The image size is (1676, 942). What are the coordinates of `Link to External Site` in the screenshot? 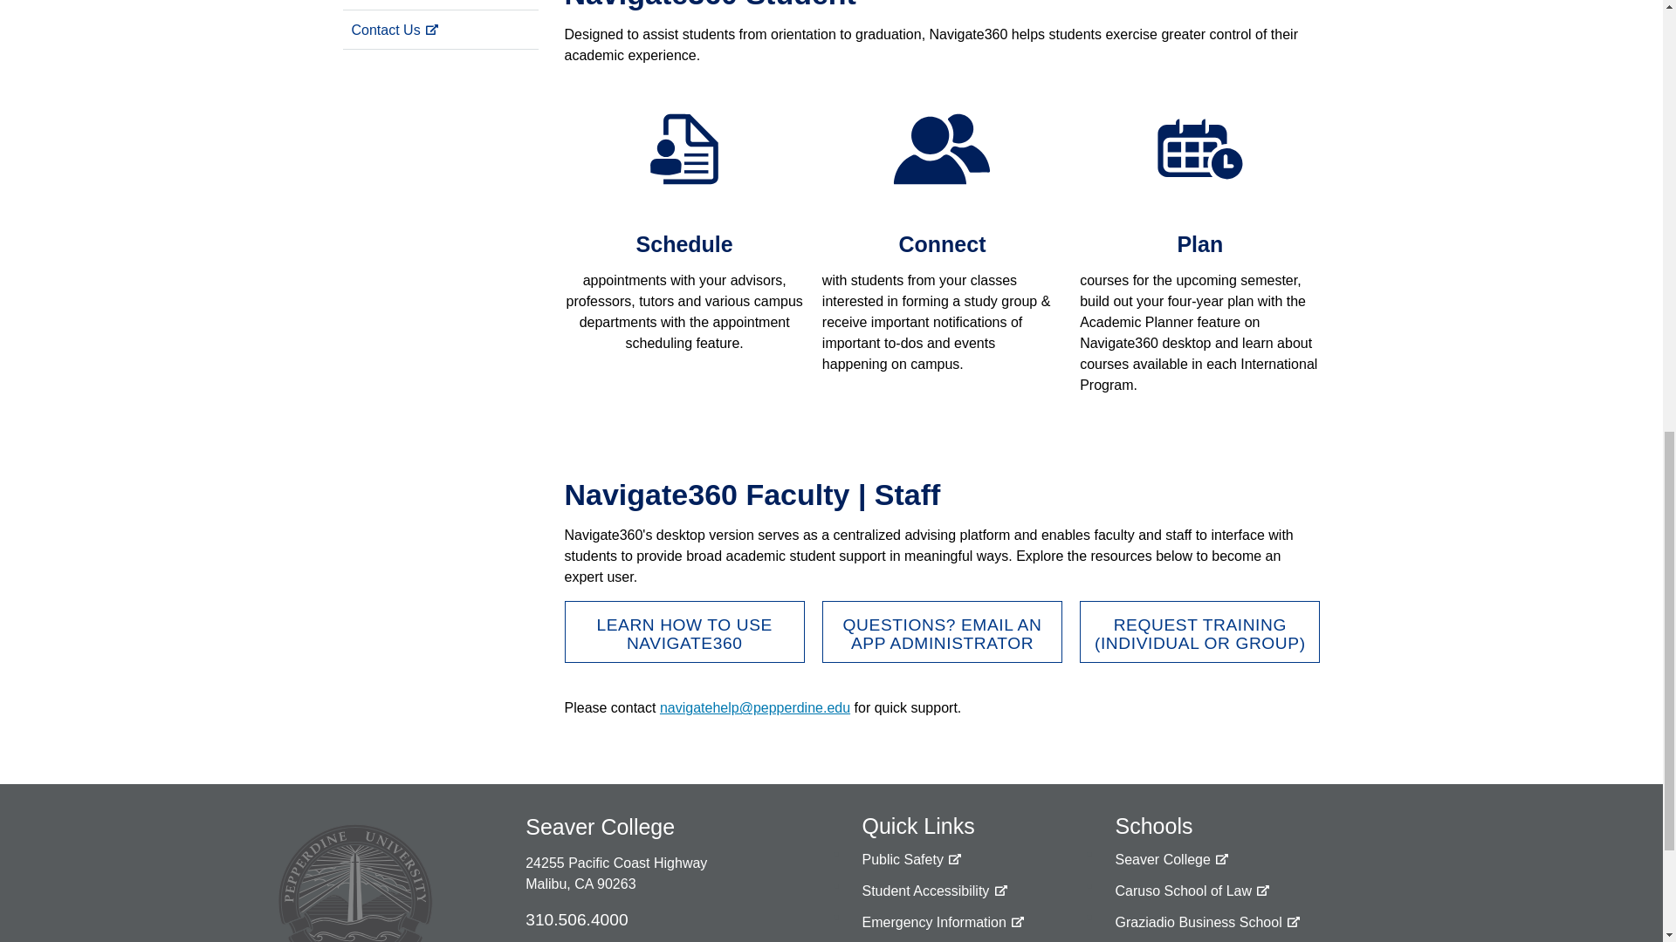 It's located at (1199, 631).